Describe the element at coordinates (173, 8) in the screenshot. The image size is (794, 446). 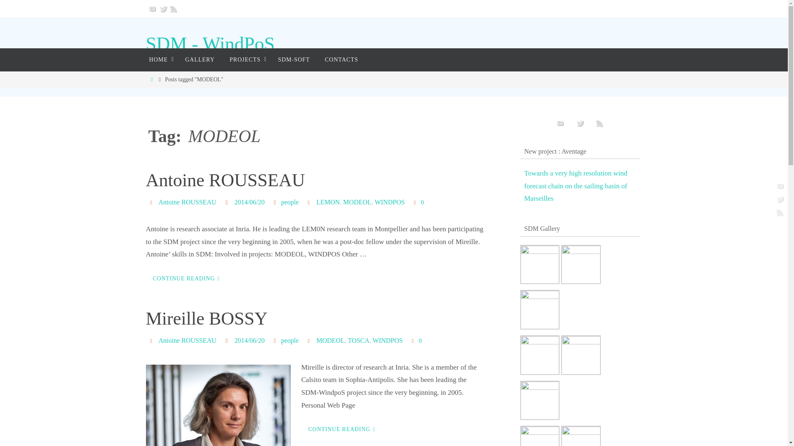
I see `RSS` at that location.